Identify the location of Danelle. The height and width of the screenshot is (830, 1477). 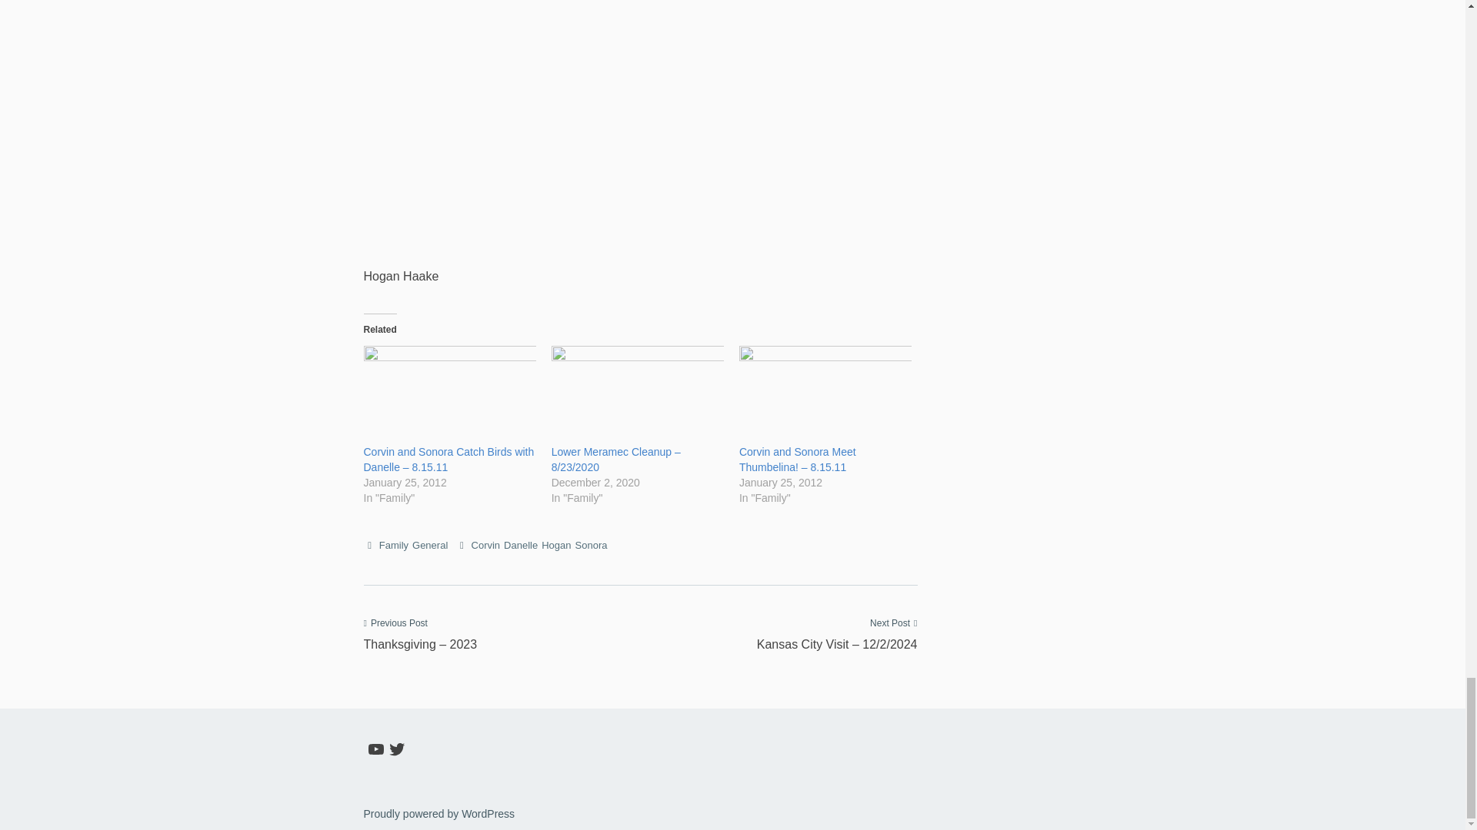
(520, 546).